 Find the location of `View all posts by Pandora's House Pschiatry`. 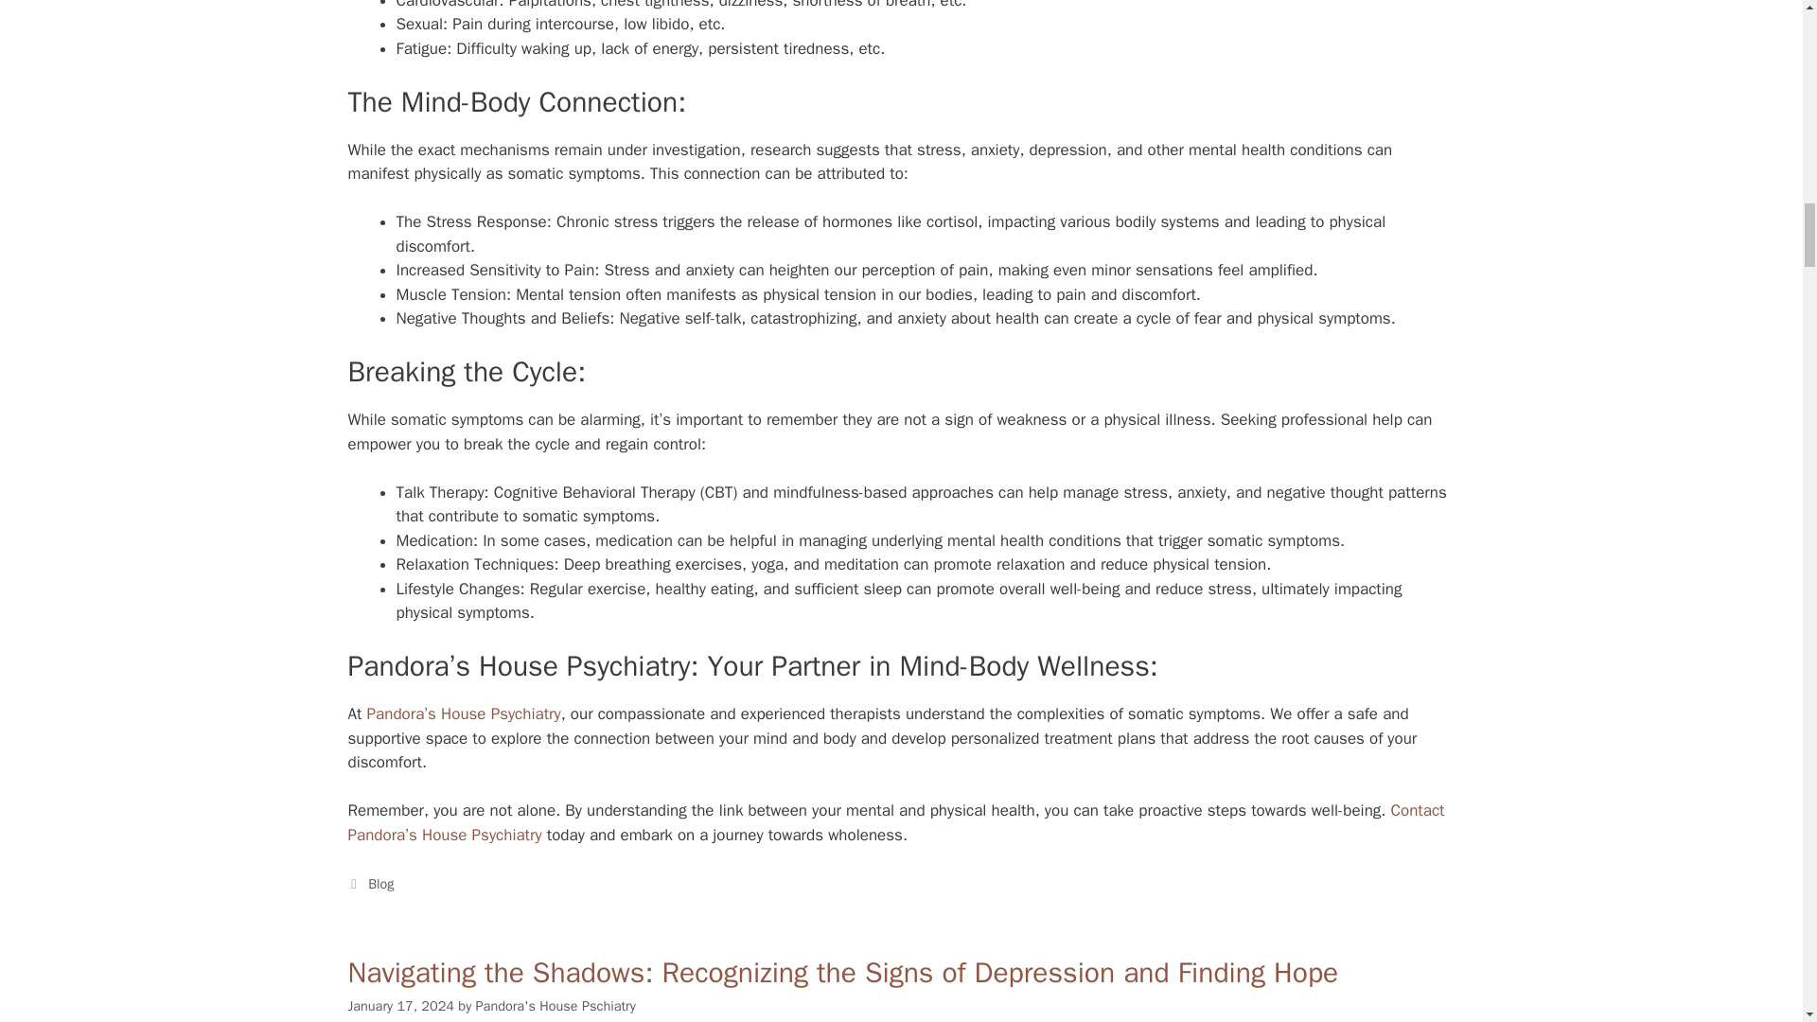

View all posts by Pandora's House Pschiatry is located at coordinates (556, 1006).